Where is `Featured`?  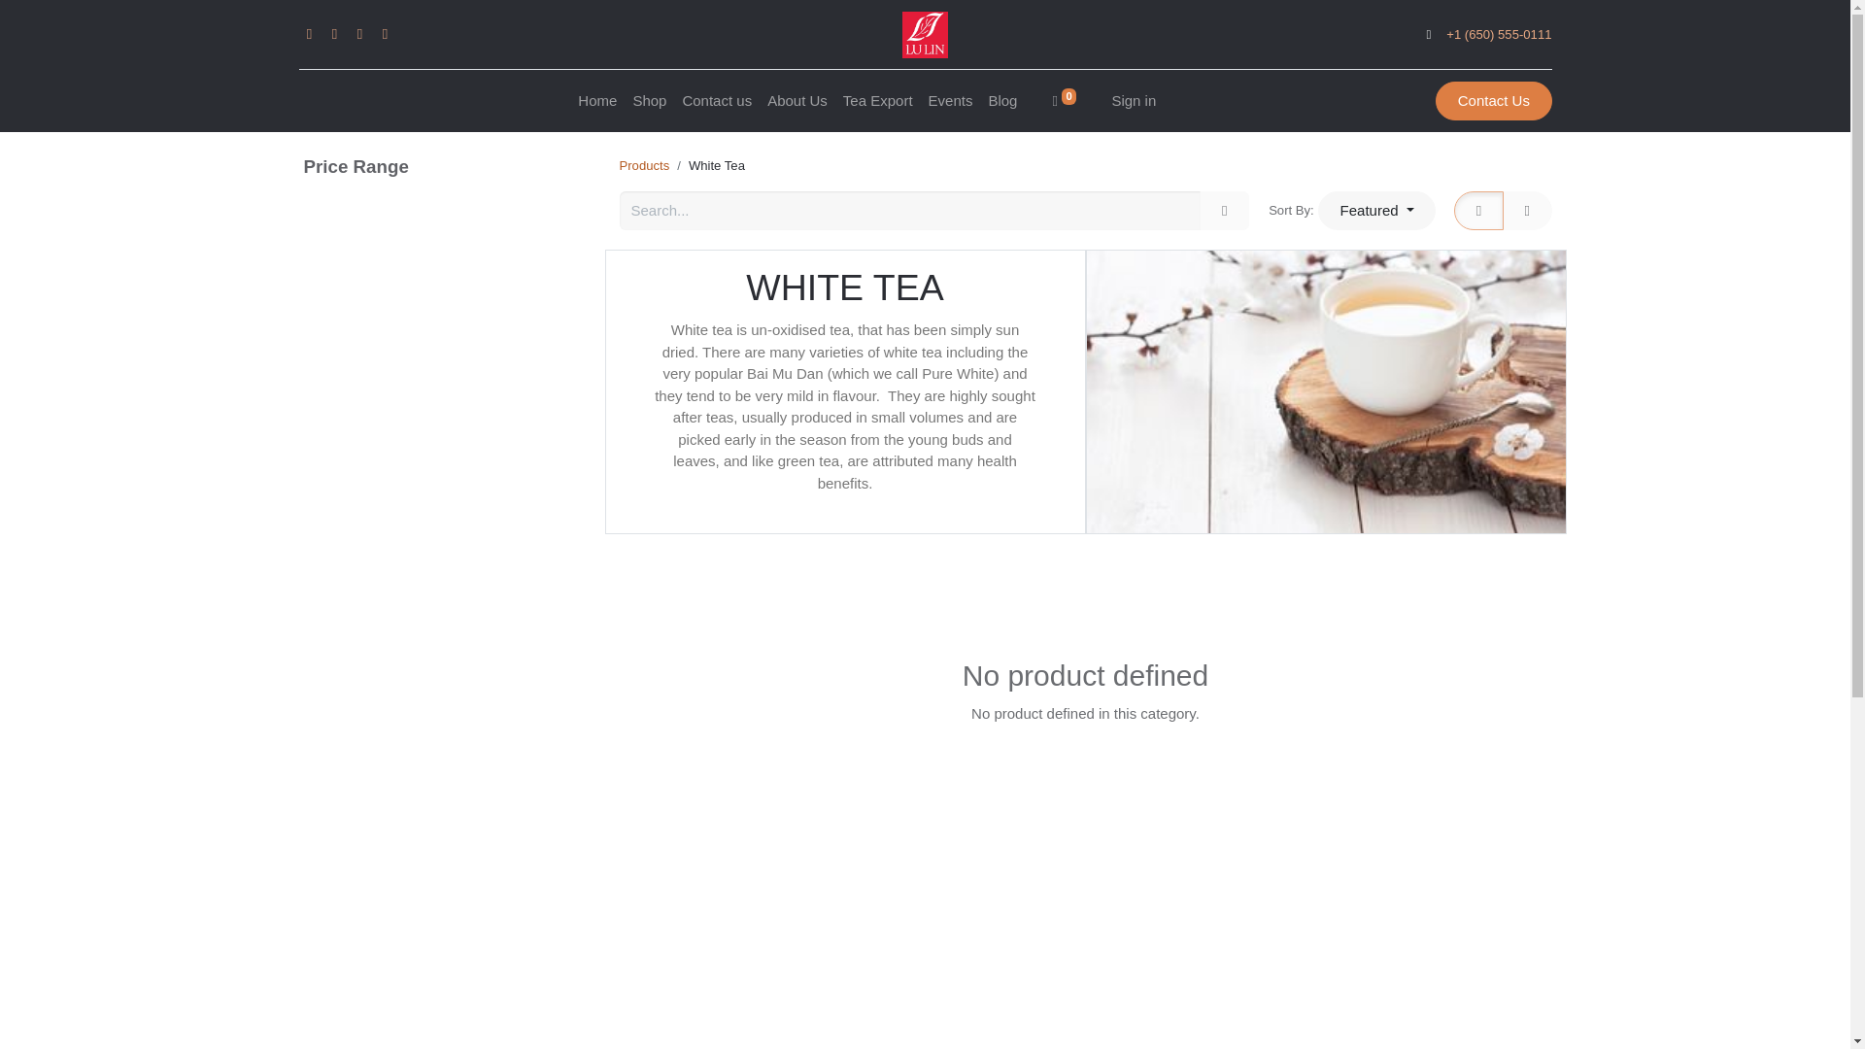
Featured is located at coordinates (1377, 210).